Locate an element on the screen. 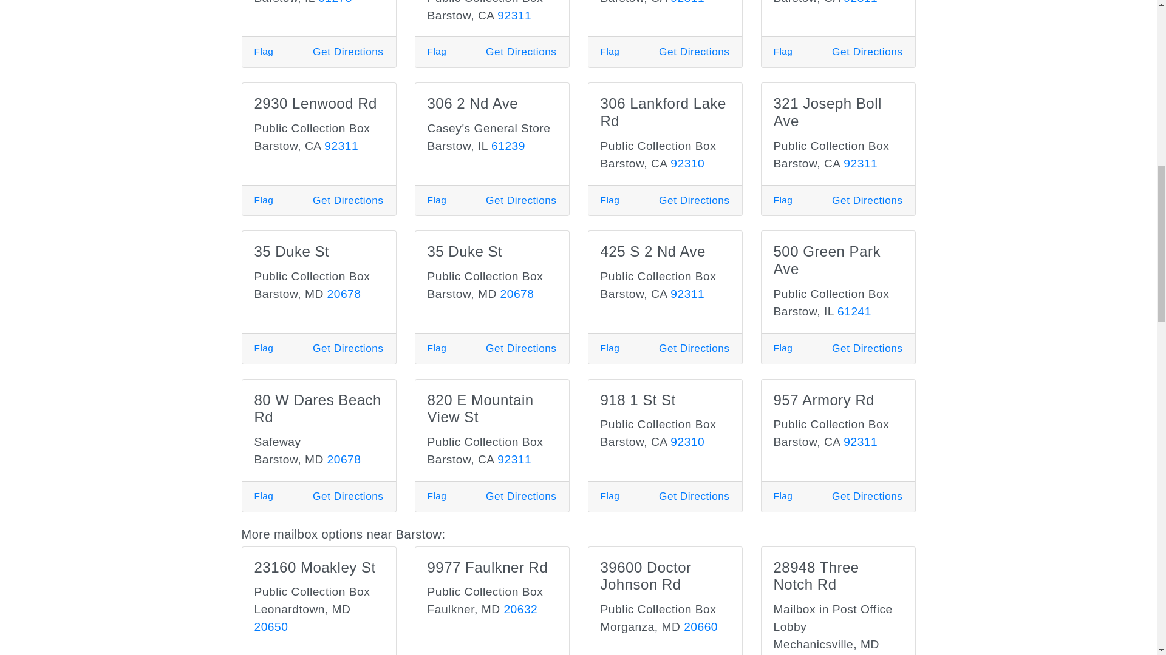  Flag is located at coordinates (437, 51).